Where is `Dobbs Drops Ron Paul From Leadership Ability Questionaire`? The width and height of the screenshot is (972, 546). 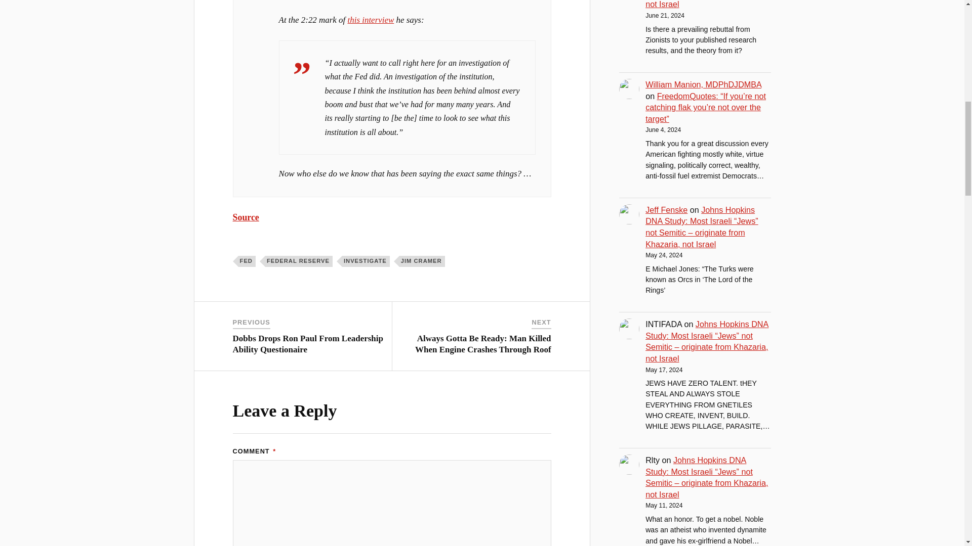
Dobbs Drops Ron Paul From Leadership Ability Questionaire is located at coordinates (308, 344).